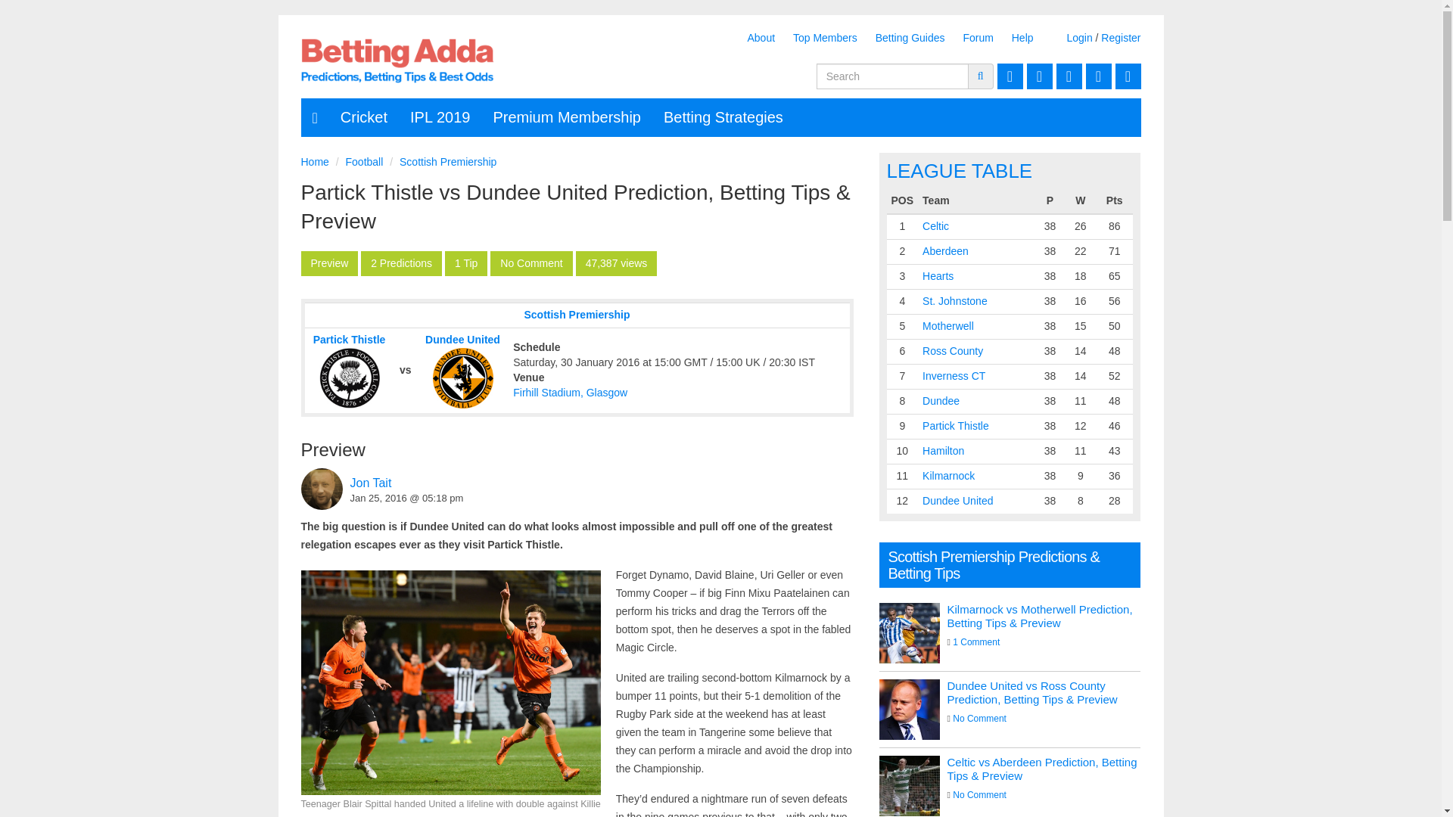  What do you see at coordinates (401, 263) in the screenshot?
I see `2 Predictions` at bounding box center [401, 263].